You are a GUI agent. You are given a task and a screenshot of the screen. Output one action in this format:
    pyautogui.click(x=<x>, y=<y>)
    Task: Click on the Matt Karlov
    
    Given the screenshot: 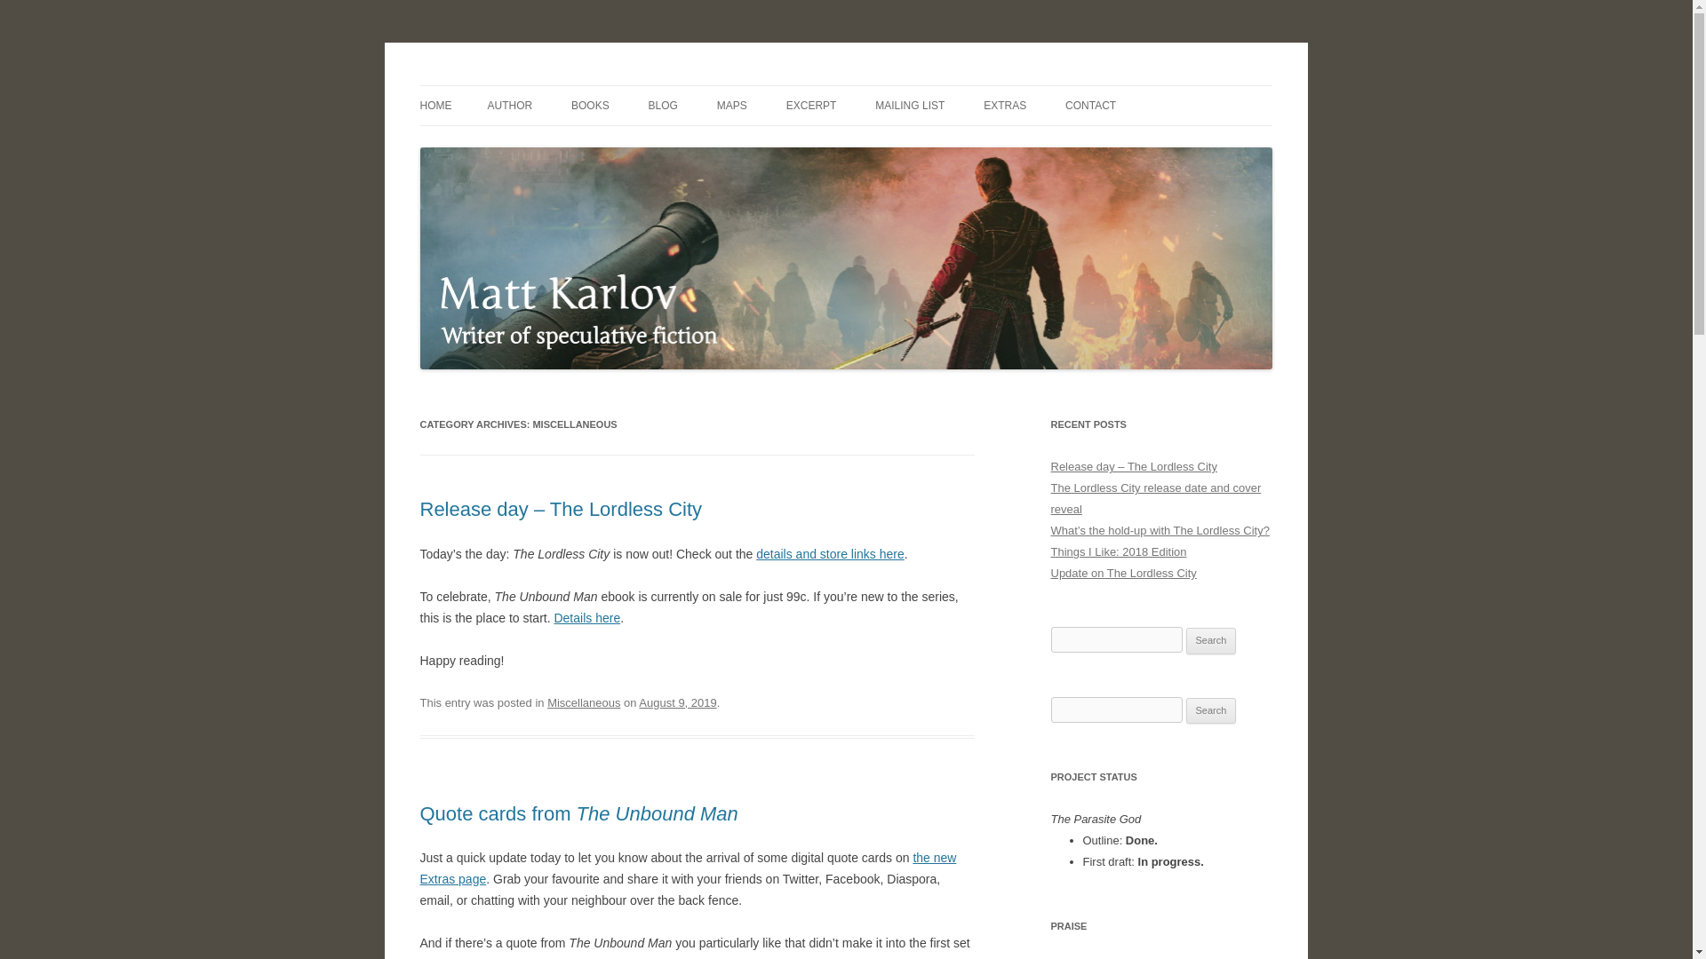 What is the action you would take?
    pyautogui.click(x=482, y=85)
    